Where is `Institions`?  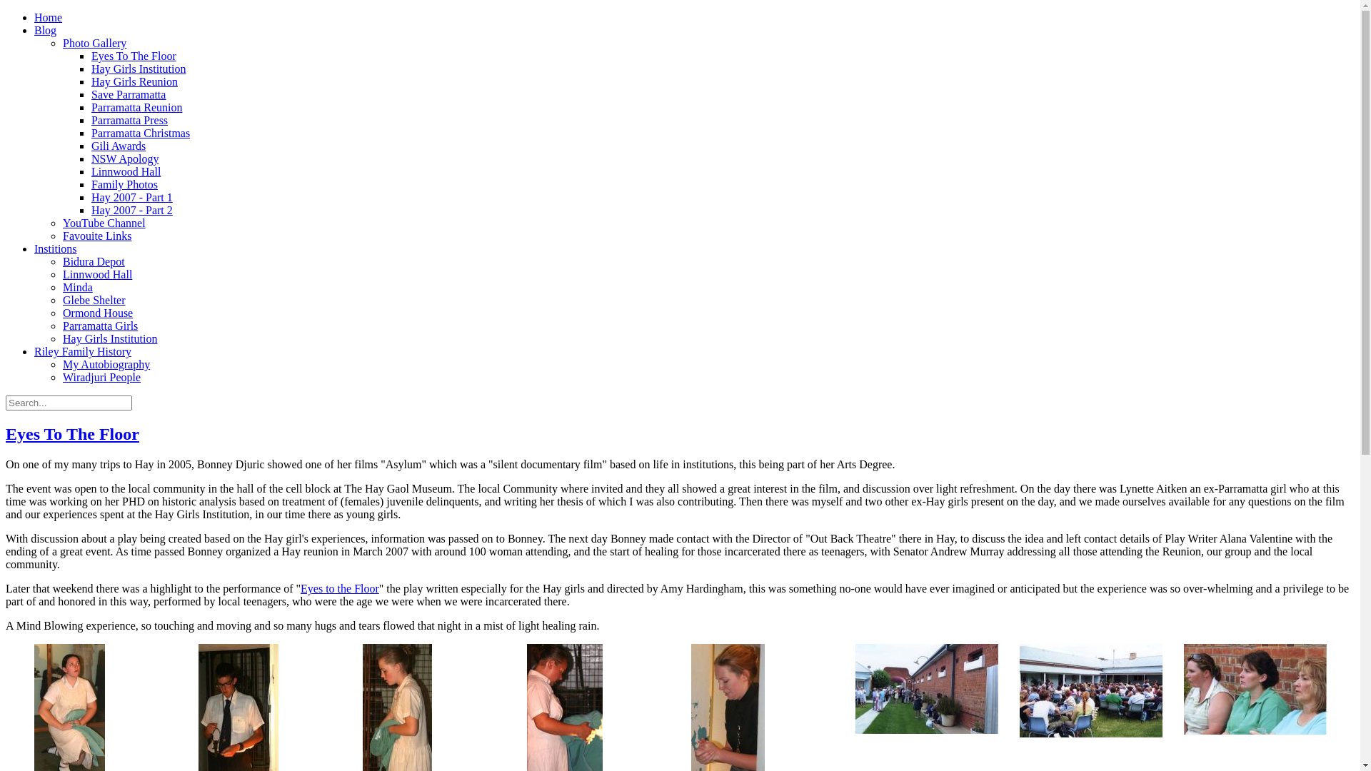
Institions is located at coordinates (56, 248).